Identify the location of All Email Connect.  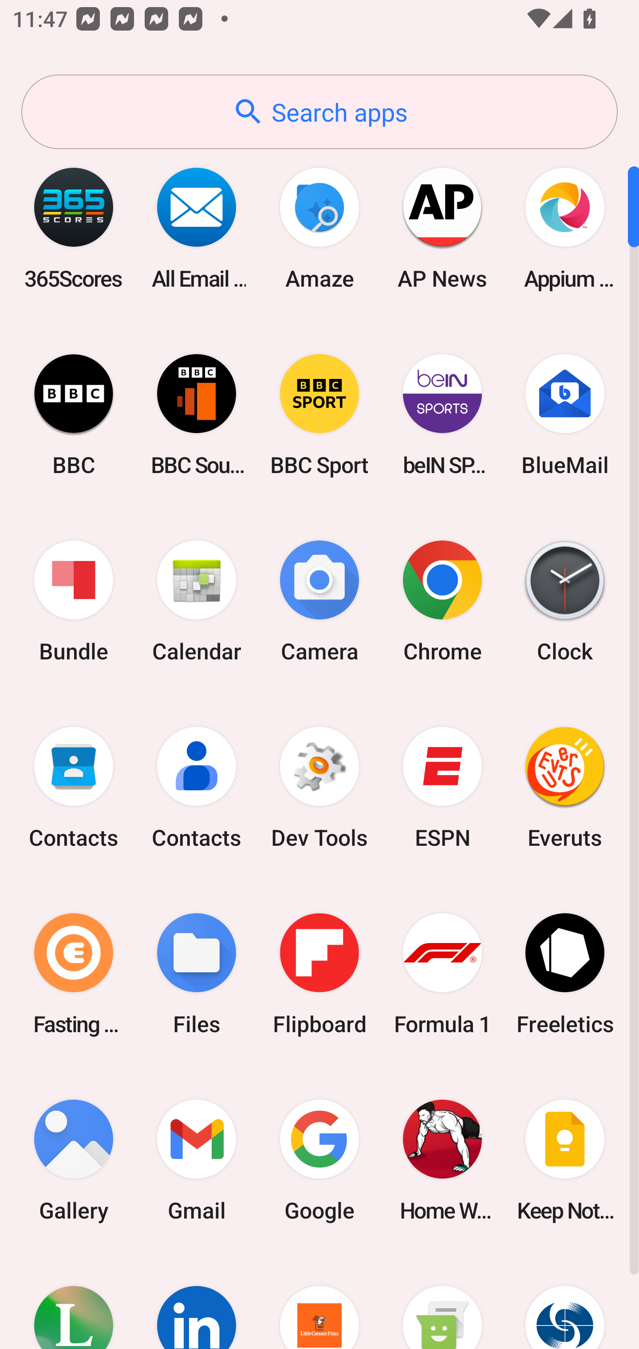
(197, 228).